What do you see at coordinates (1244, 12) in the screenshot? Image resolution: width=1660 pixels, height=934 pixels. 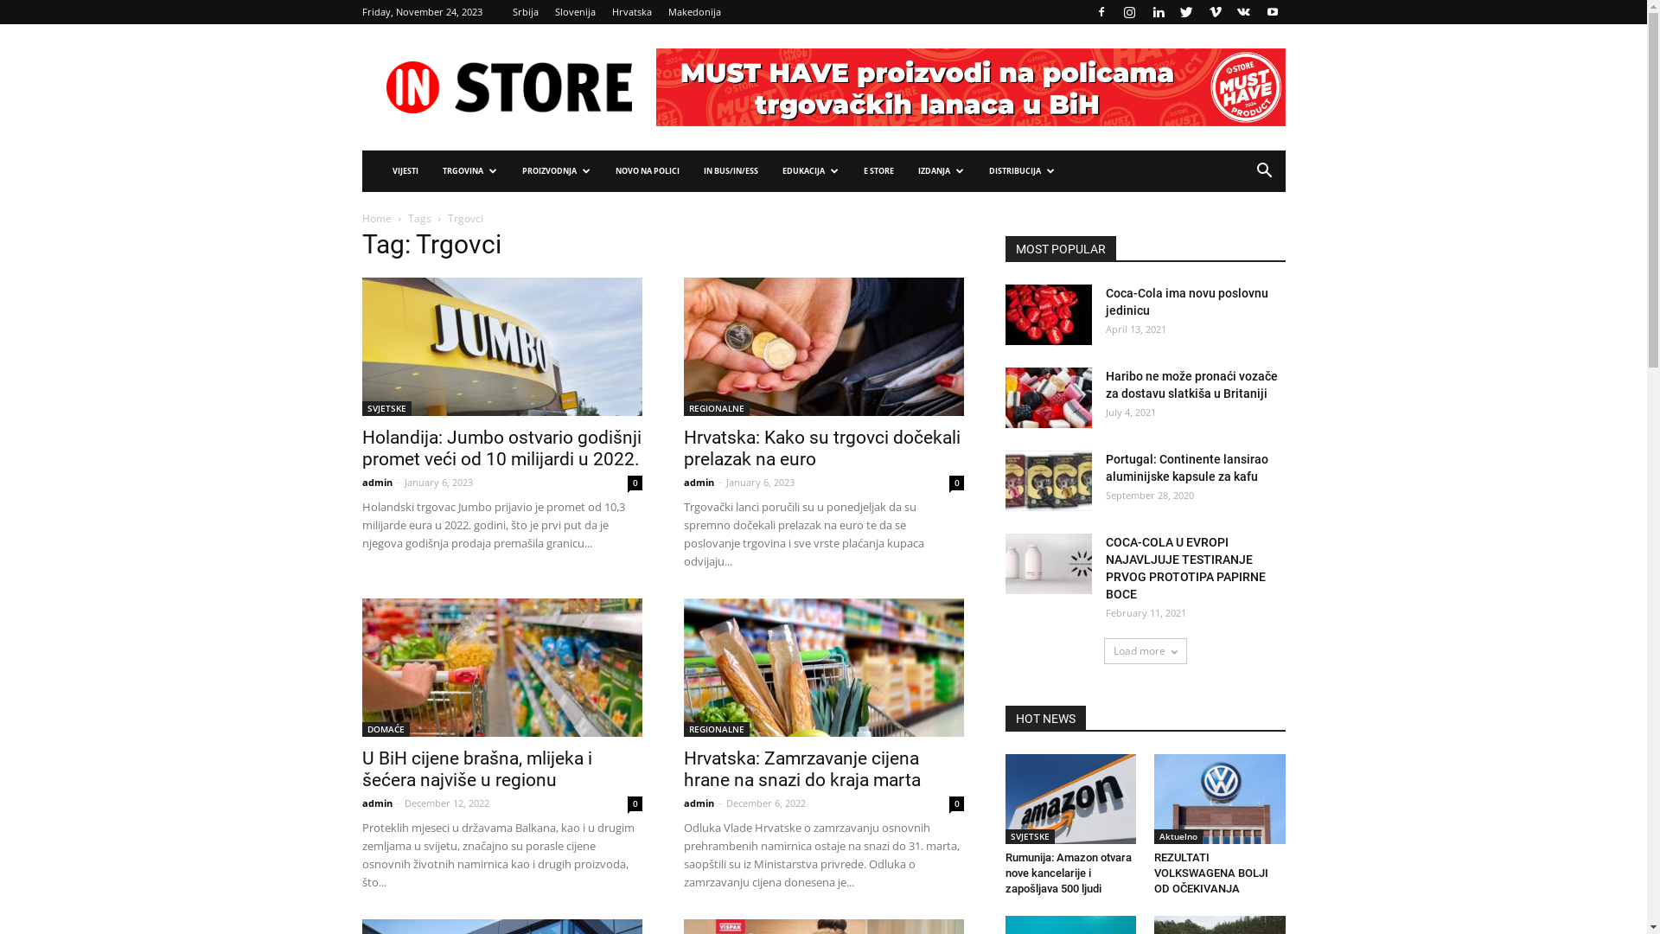 I see `VKontakte` at bounding box center [1244, 12].